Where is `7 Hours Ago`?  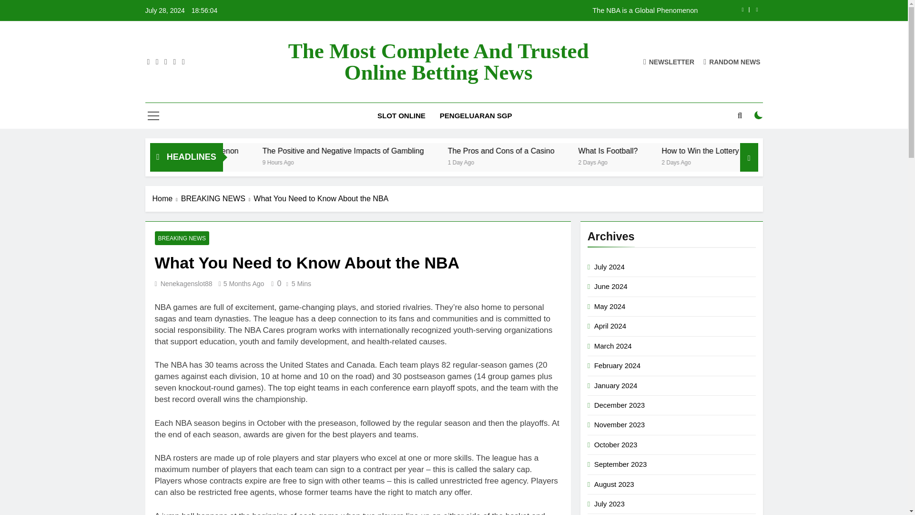 7 Hours Ago is located at coordinates (236, 161).